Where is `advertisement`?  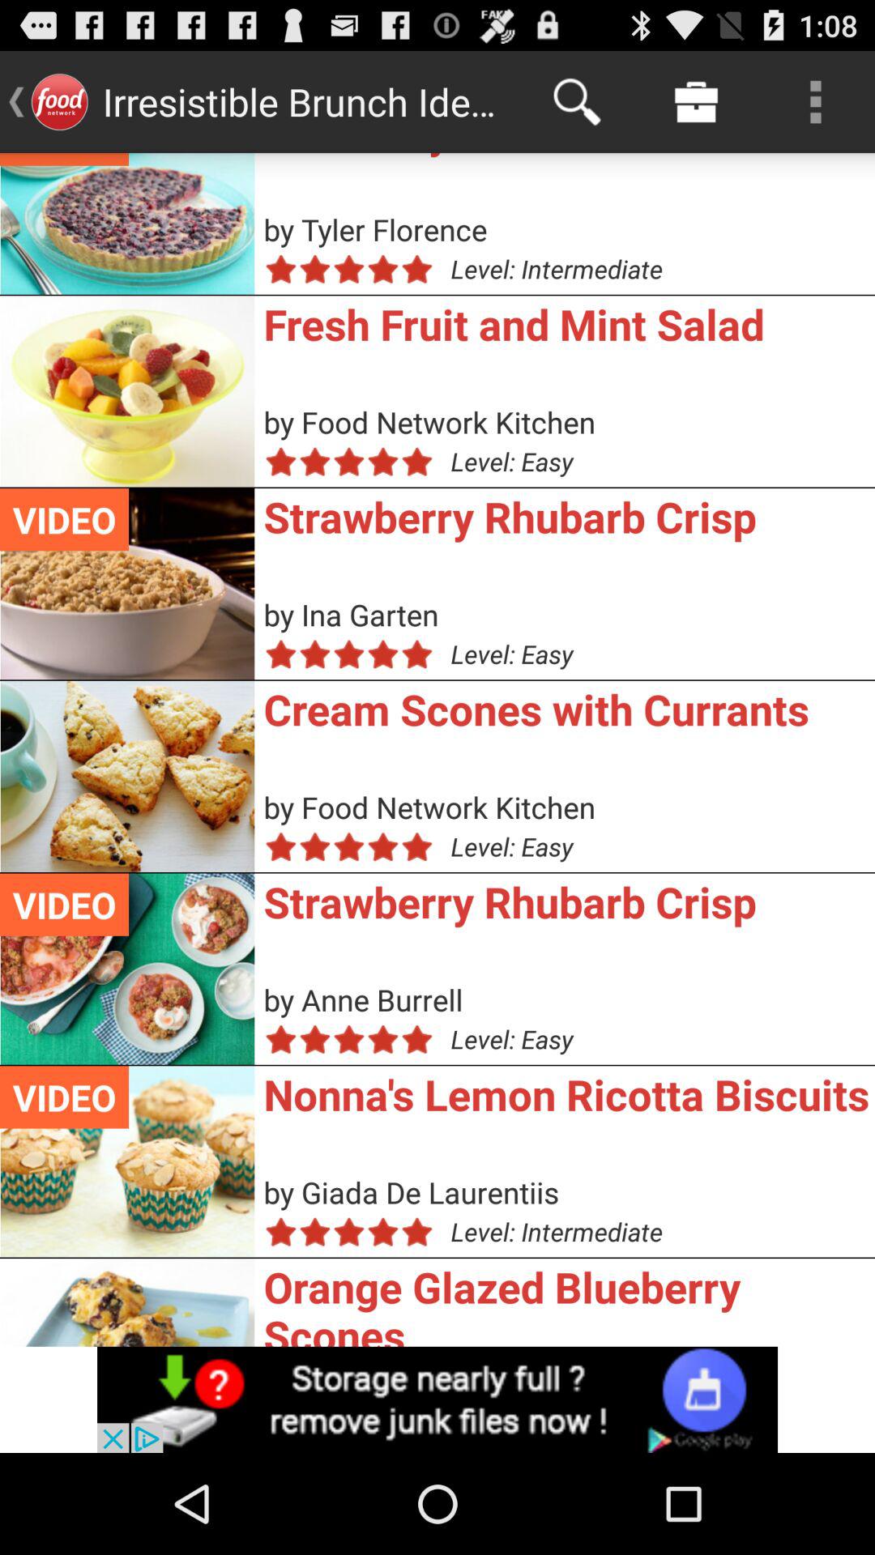 advertisement is located at coordinates (437, 1399).